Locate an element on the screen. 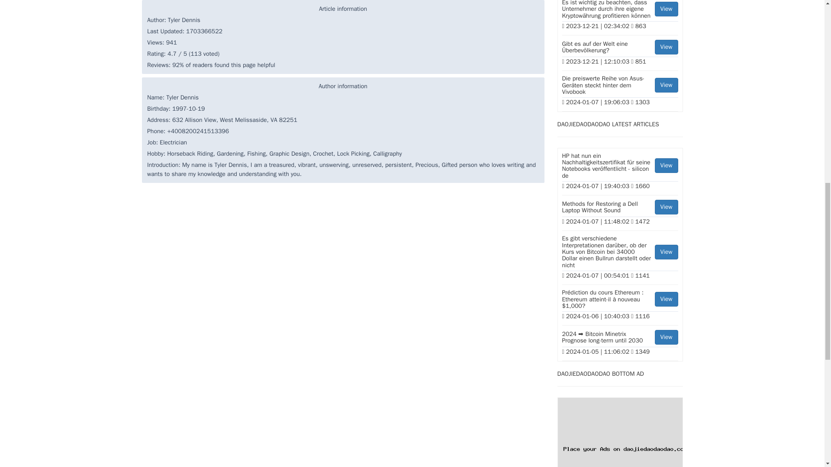 This screenshot has height=467, width=831. View is located at coordinates (666, 252).